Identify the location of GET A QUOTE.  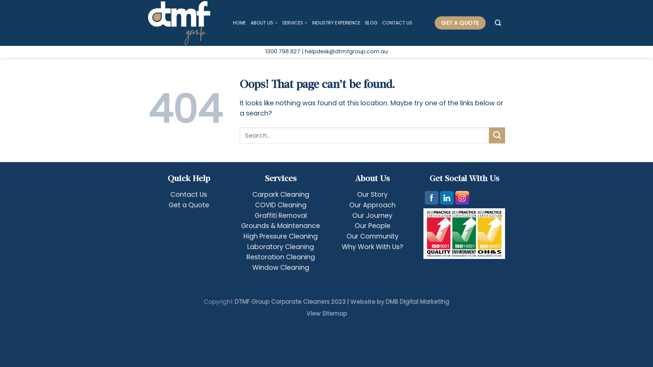
(460, 23).